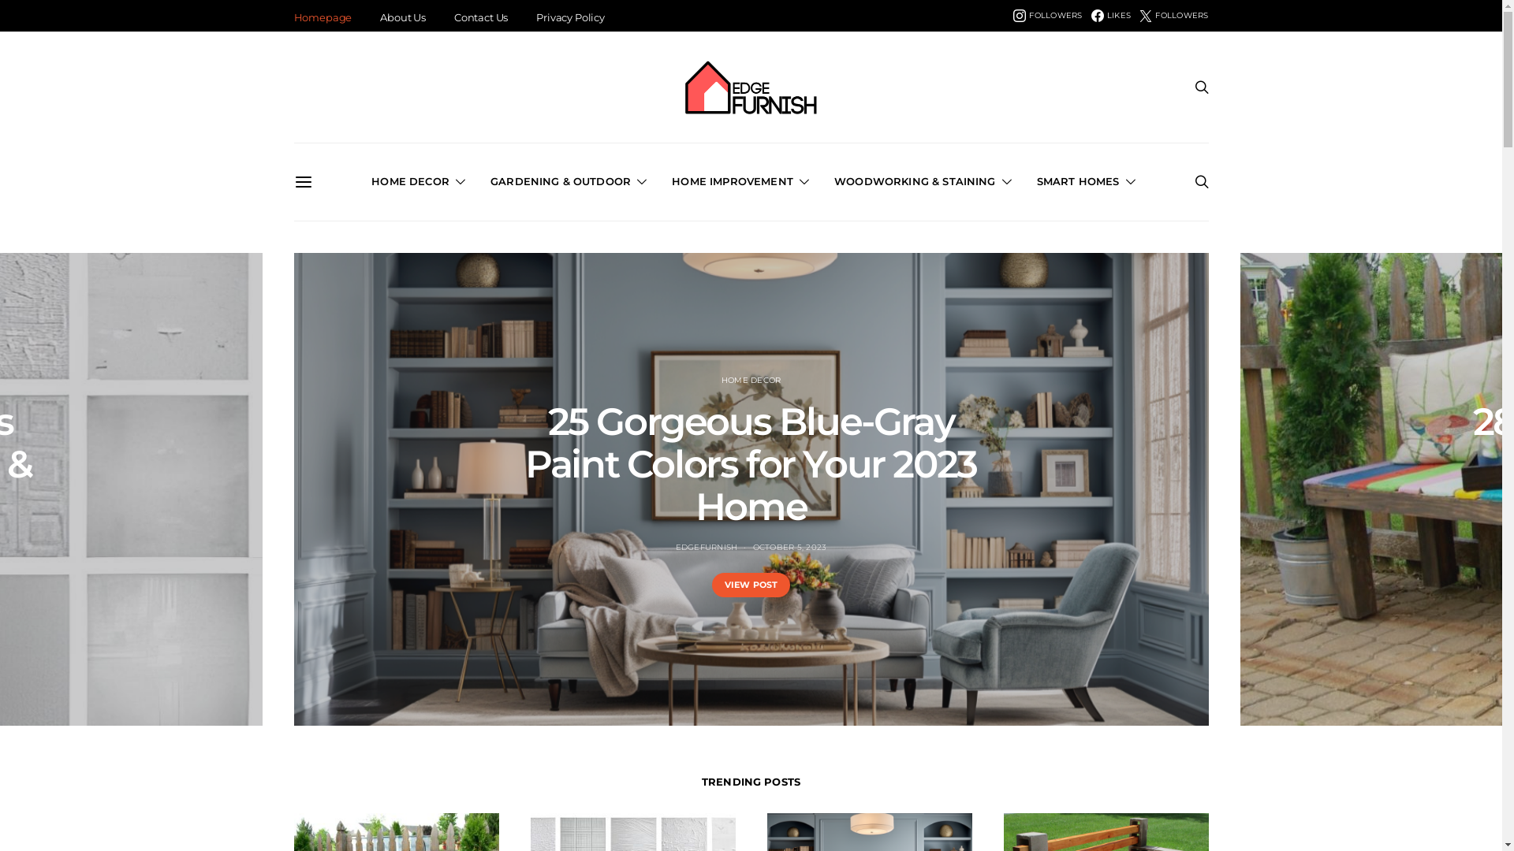 This screenshot has height=851, width=1514. Describe the element at coordinates (1087, 182) in the screenshot. I see `SMART HOMES` at that location.